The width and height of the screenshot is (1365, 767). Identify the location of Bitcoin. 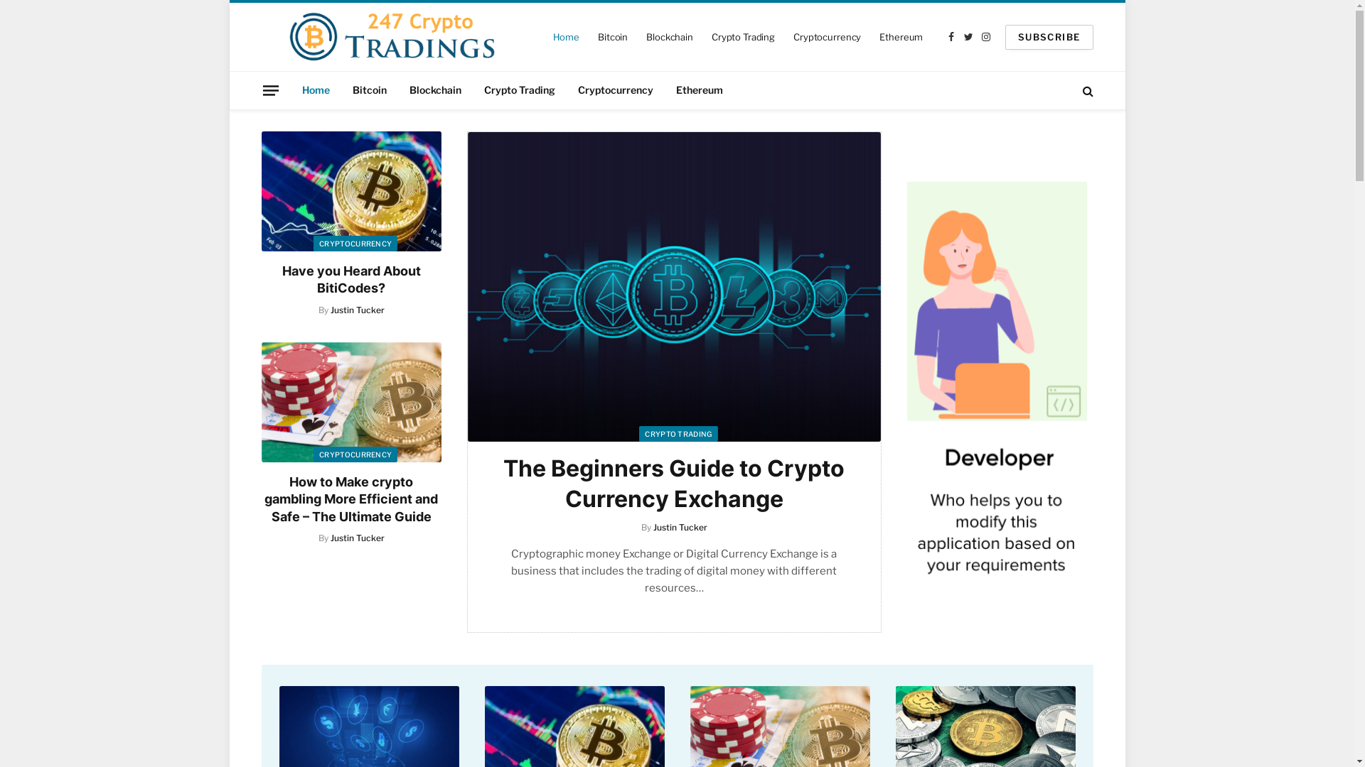
(613, 37).